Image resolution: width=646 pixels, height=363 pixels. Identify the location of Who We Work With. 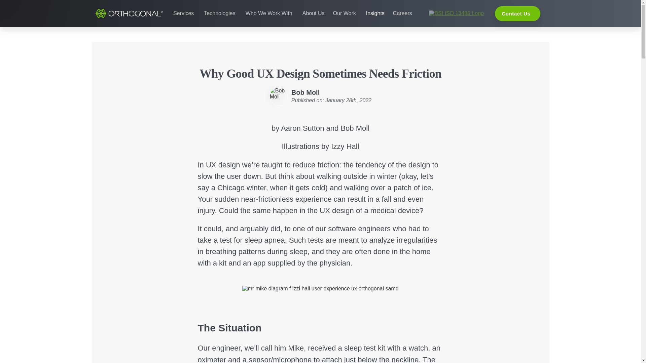
(268, 13).